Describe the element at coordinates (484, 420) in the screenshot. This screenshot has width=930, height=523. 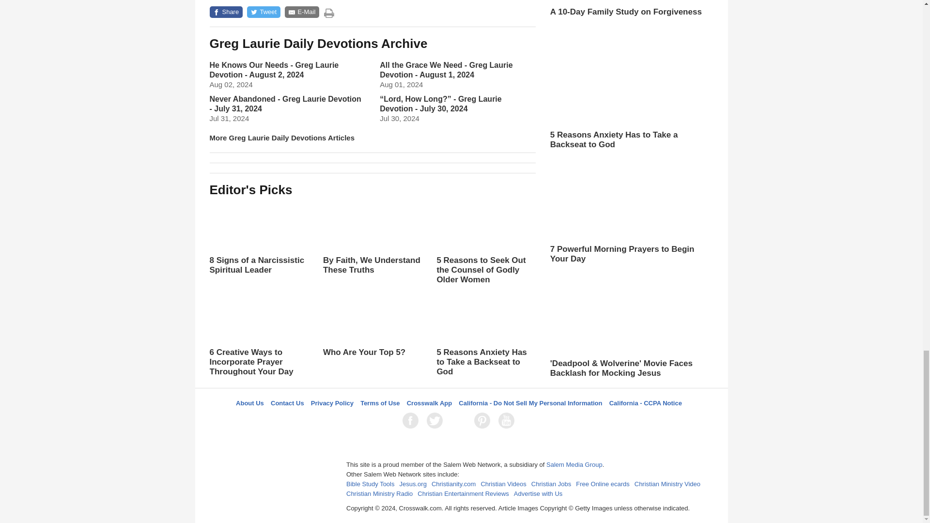
I see `Pinterest` at that location.